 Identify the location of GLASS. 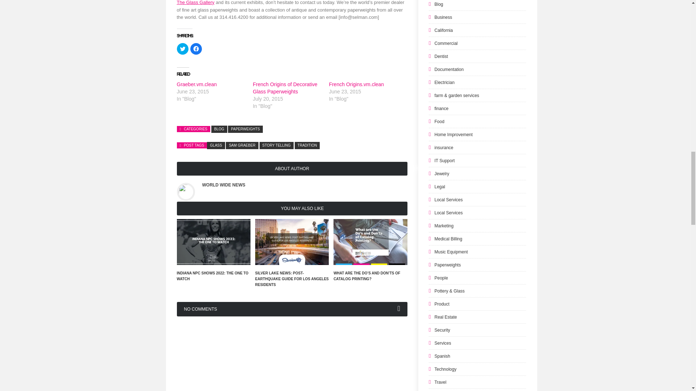
(216, 146).